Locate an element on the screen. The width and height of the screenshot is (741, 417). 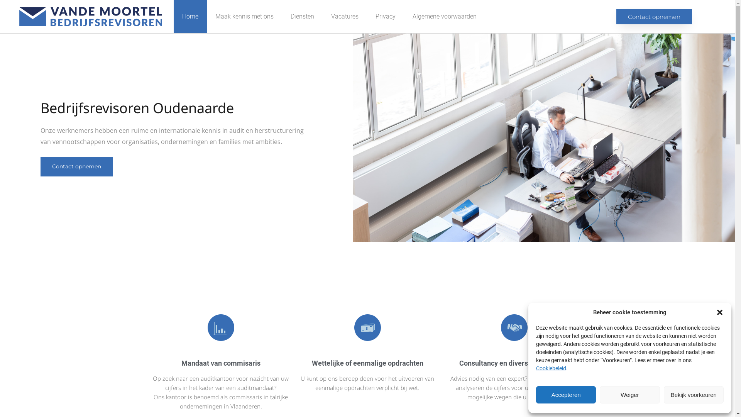
Diensten is located at coordinates (303, 17).